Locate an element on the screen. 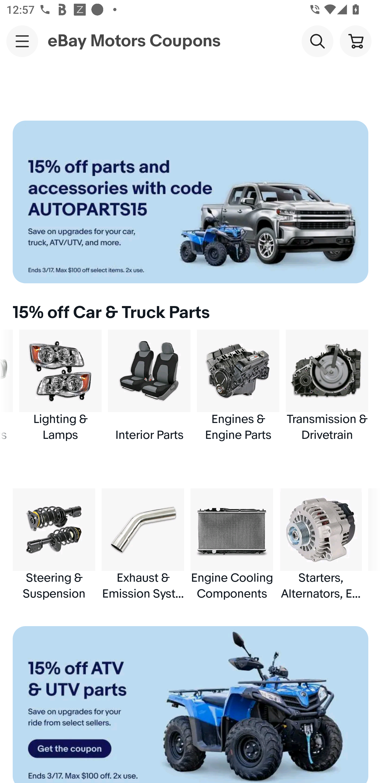 The image size is (381, 783). Lighting & Lamps is located at coordinates (60, 386).